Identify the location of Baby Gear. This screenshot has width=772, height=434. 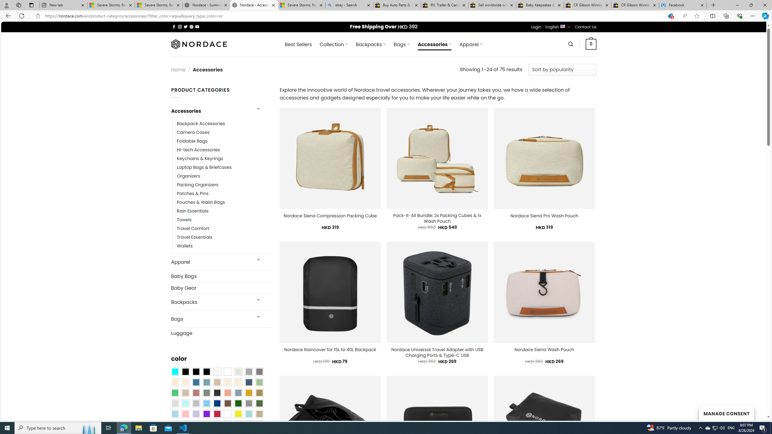
(221, 288).